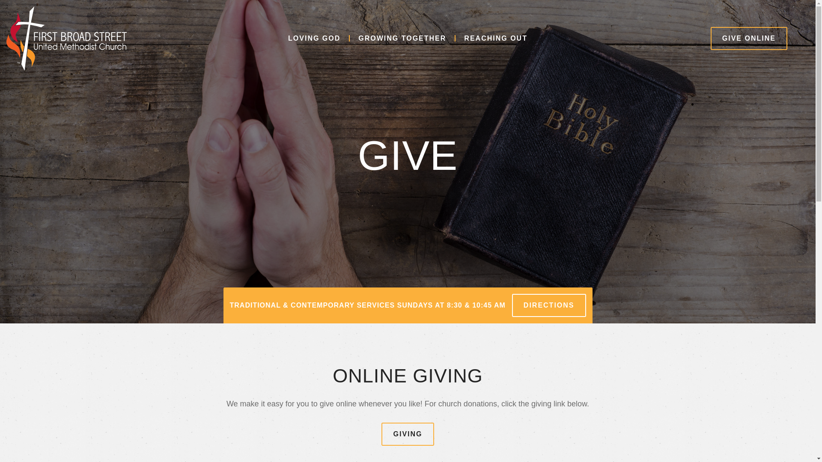 This screenshot has width=822, height=462. Describe the element at coordinates (749, 38) in the screenshot. I see `GIVE ONLINE` at that location.